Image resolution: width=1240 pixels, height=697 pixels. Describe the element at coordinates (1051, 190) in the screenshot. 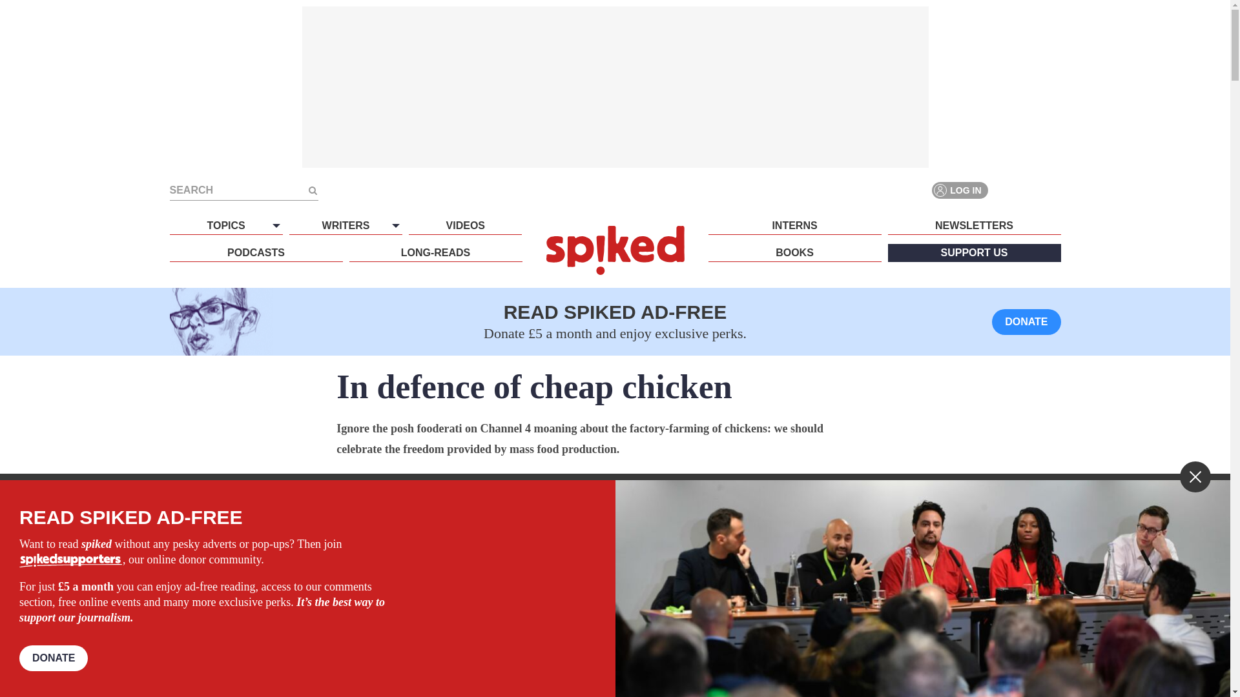

I see `YouTube` at that location.